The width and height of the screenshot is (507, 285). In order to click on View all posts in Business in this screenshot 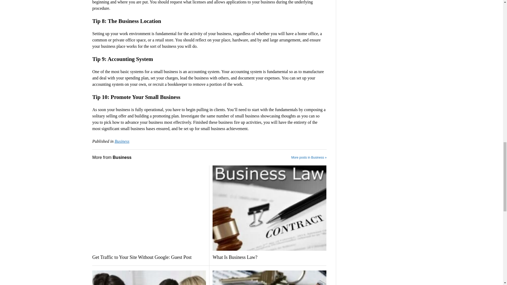, I will do `click(122, 141)`.